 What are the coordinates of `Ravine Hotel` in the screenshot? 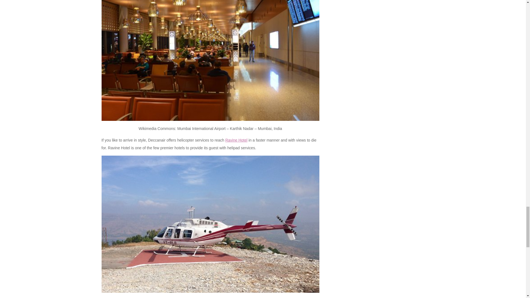 It's located at (236, 140).